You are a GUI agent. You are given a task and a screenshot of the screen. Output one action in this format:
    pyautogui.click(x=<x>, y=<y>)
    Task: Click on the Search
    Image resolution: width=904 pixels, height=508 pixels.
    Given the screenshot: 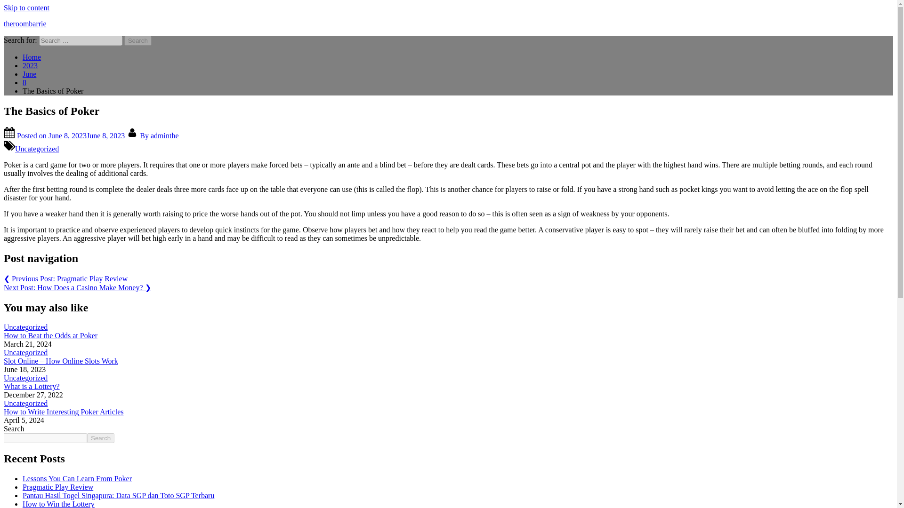 What is the action you would take?
    pyautogui.click(x=101, y=438)
    